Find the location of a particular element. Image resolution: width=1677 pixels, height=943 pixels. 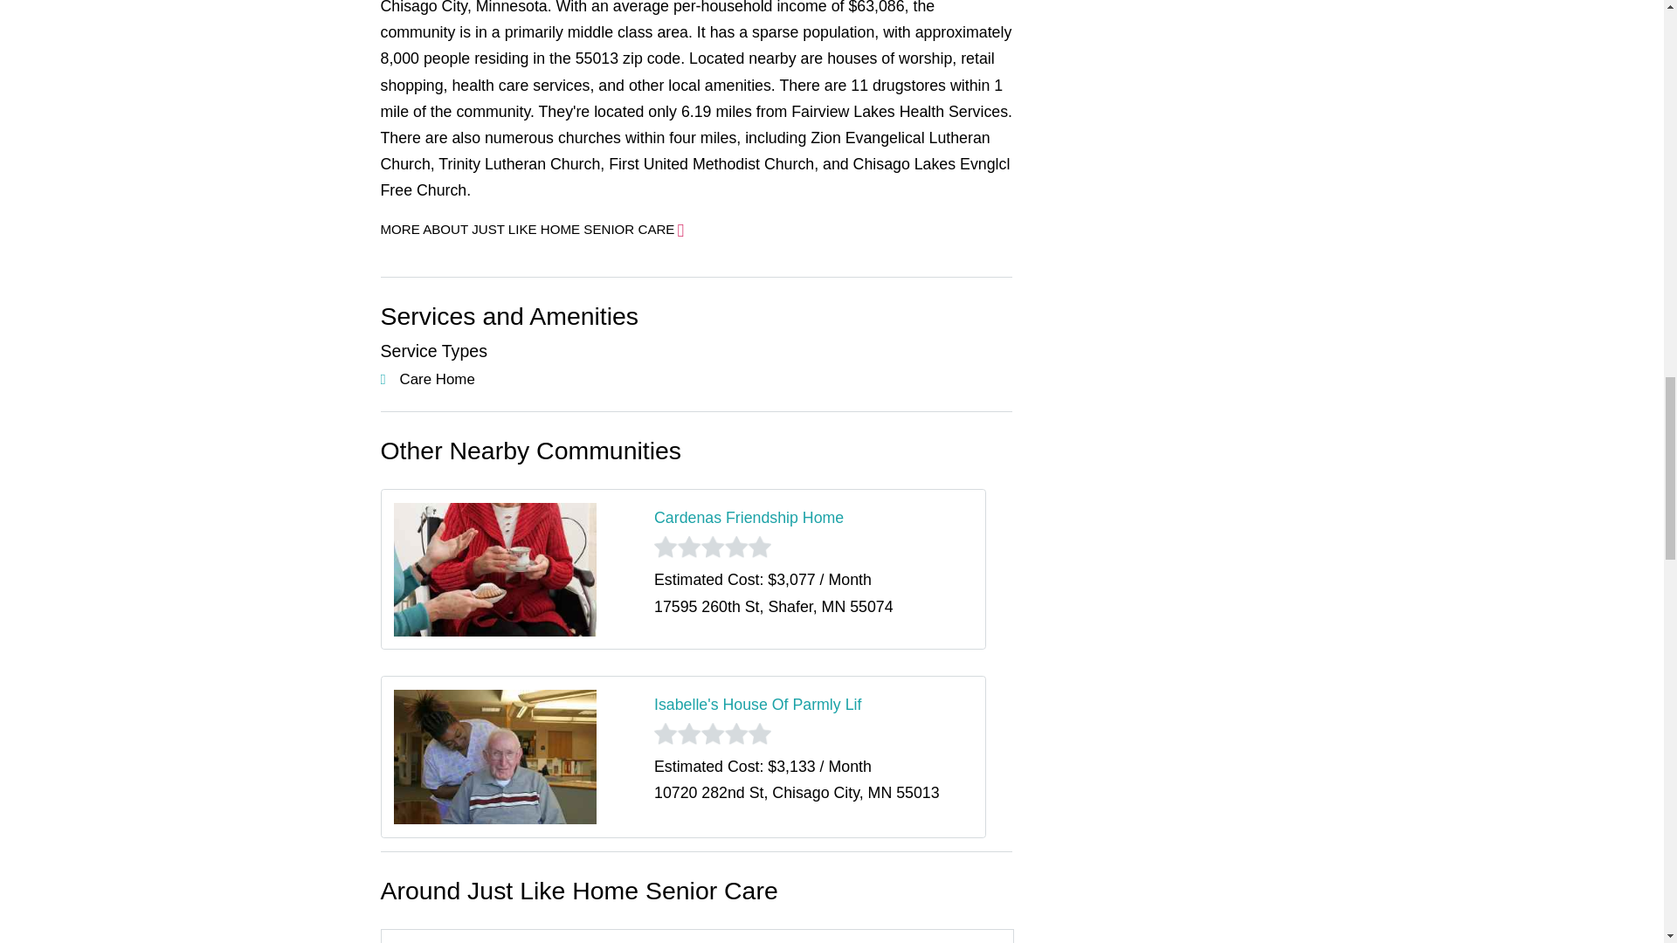

Isabelle's House Of Parmly Lif in Chisago City, MN is located at coordinates (757, 704).